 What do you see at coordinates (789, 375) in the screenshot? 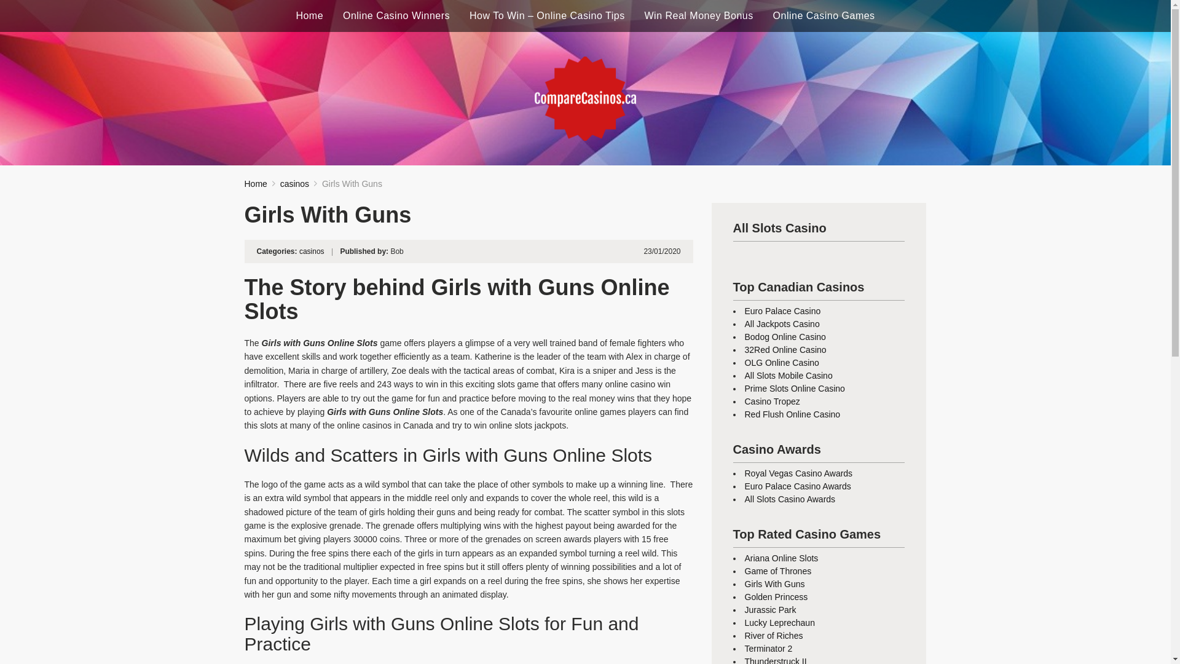
I see `All Slots Mobile Casino` at bounding box center [789, 375].